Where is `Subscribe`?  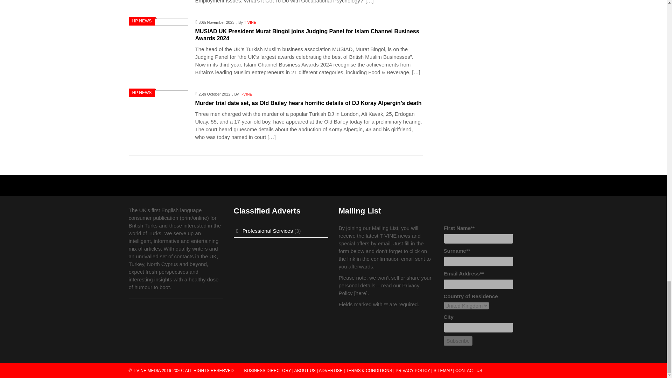
Subscribe is located at coordinates (458, 341).